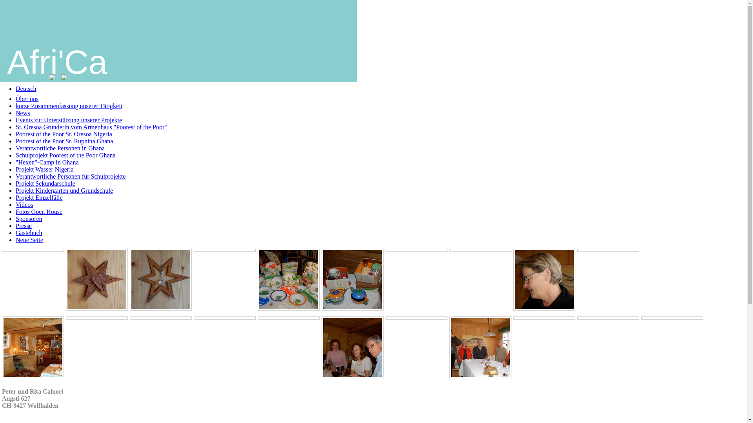  I want to click on Projekt Kindergarten und Grundschule, so click(64, 190).